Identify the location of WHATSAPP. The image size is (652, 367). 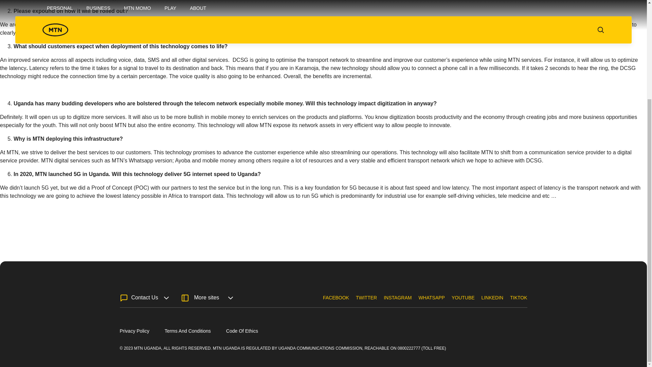
(431, 302).